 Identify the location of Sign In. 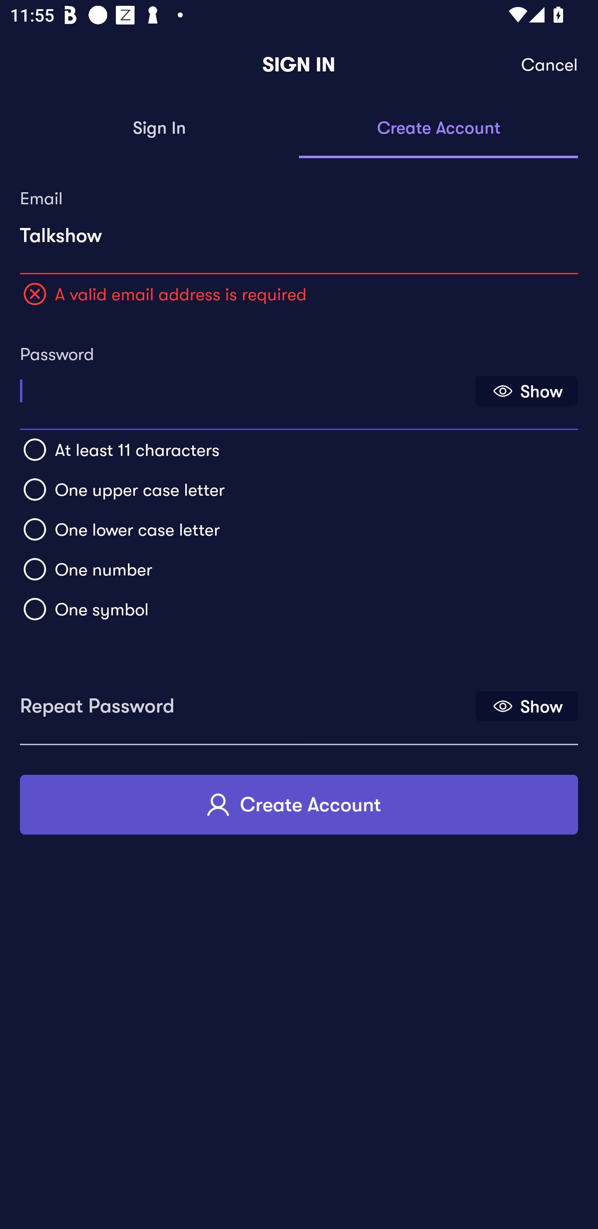
(159, 129).